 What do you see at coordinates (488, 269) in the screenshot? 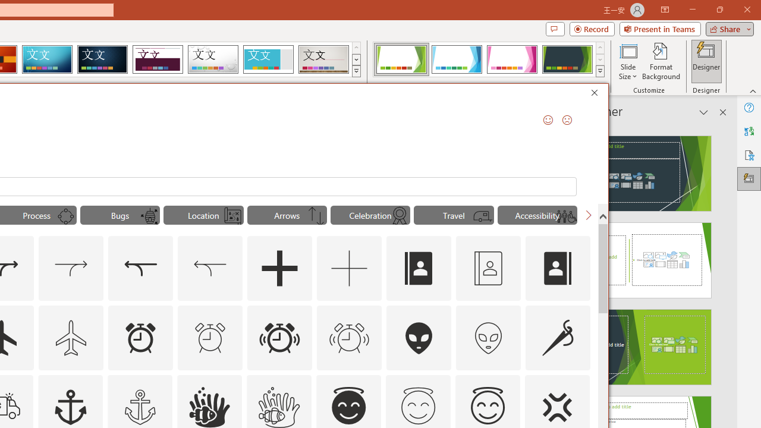
I see `AutomationID: Icons_AddressBook_LTR_M` at bounding box center [488, 269].